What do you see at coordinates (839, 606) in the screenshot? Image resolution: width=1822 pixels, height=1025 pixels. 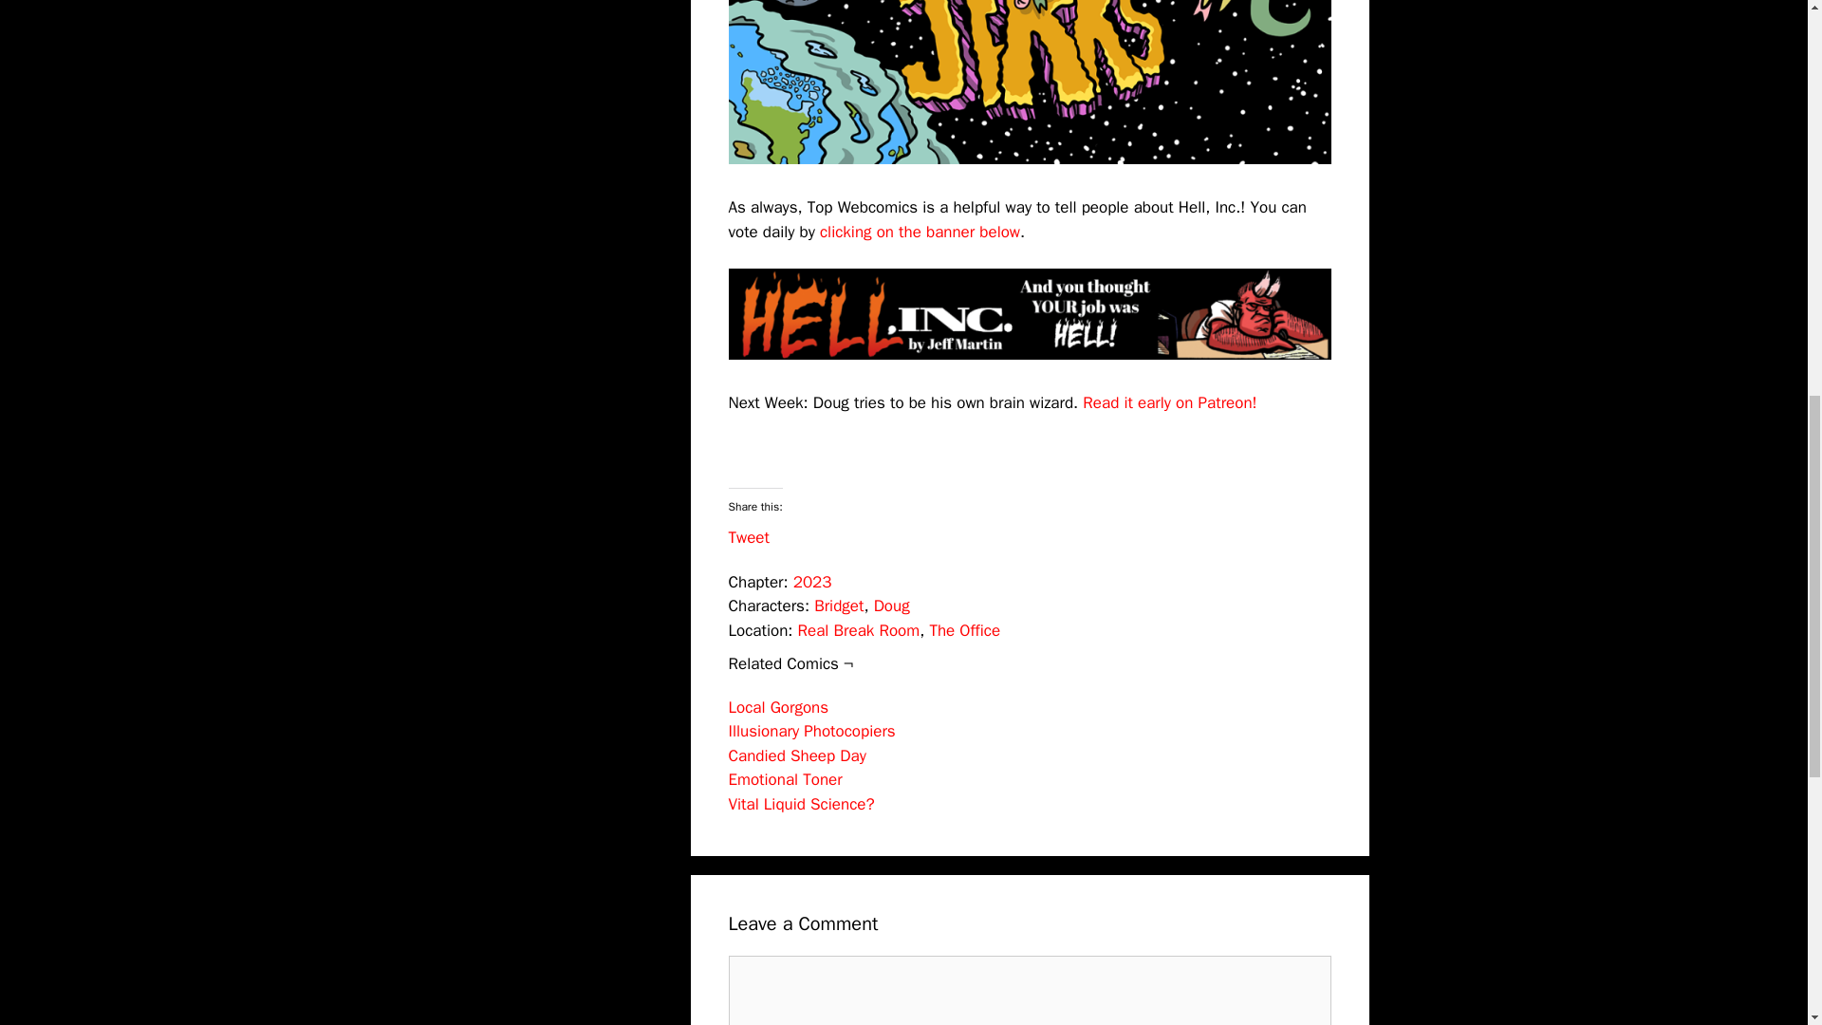 I see `Bridget` at bounding box center [839, 606].